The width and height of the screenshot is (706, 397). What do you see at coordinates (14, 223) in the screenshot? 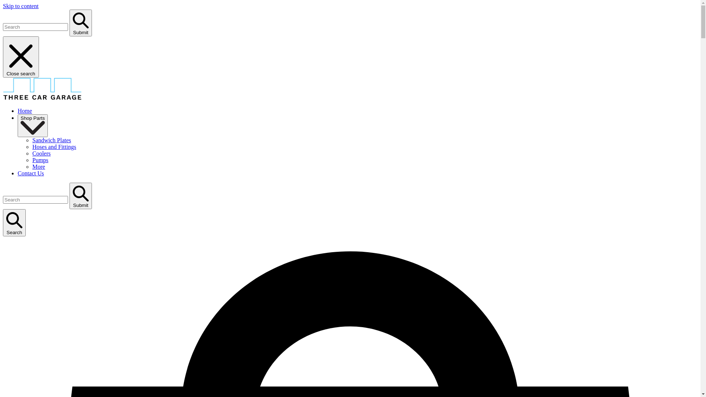
I see `Search` at bounding box center [14, 223].